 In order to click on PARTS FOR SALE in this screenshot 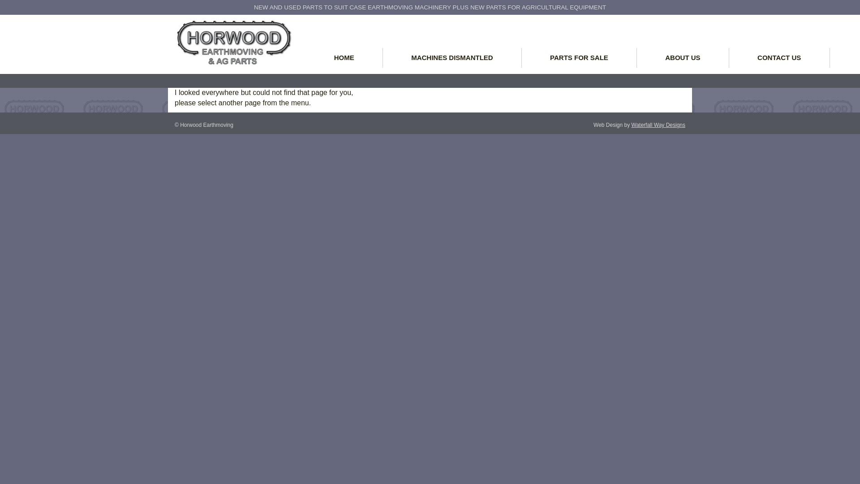, I will do `click(580, 58)`.